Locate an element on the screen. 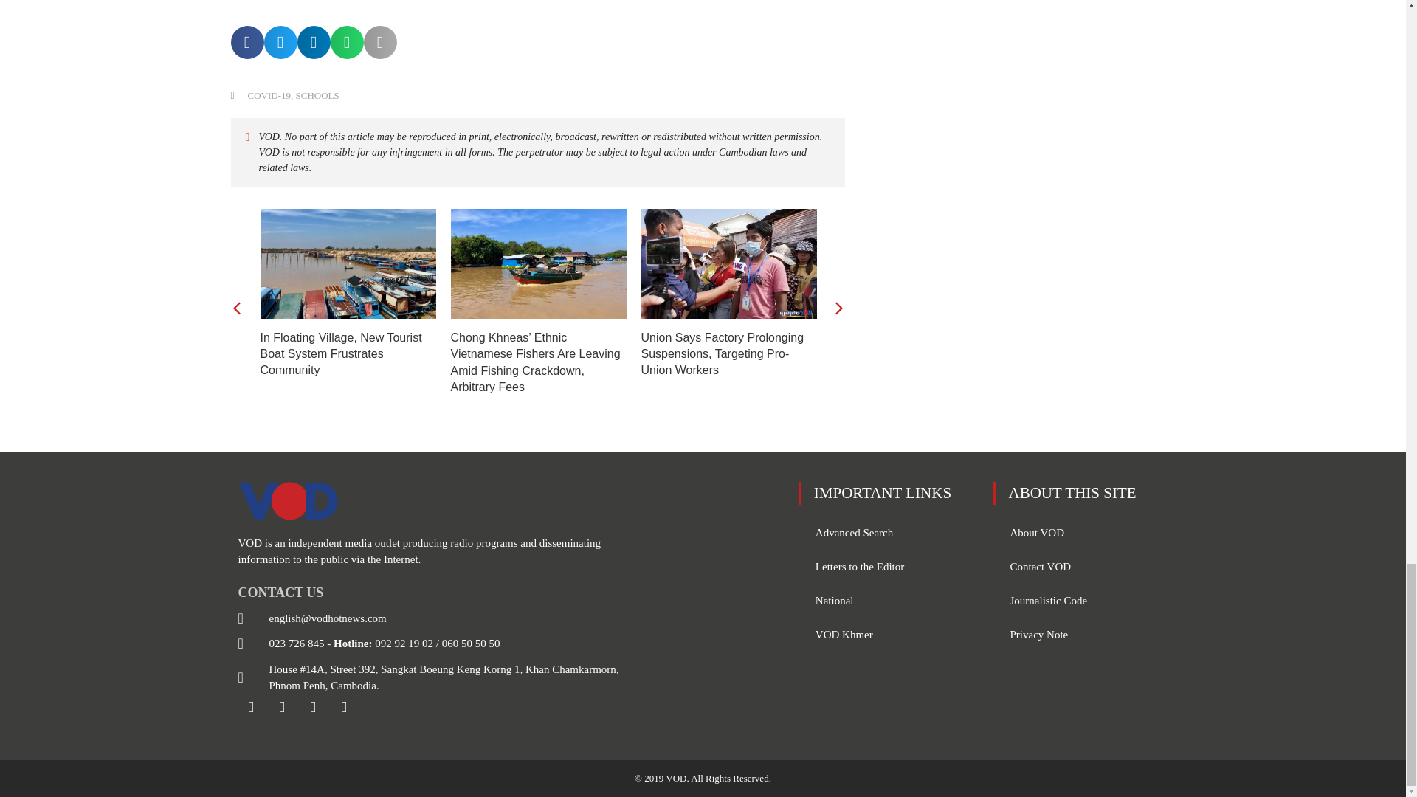 This screenshot has height=797, width=1417. COVID-19 is located at coordinates (270, 96).